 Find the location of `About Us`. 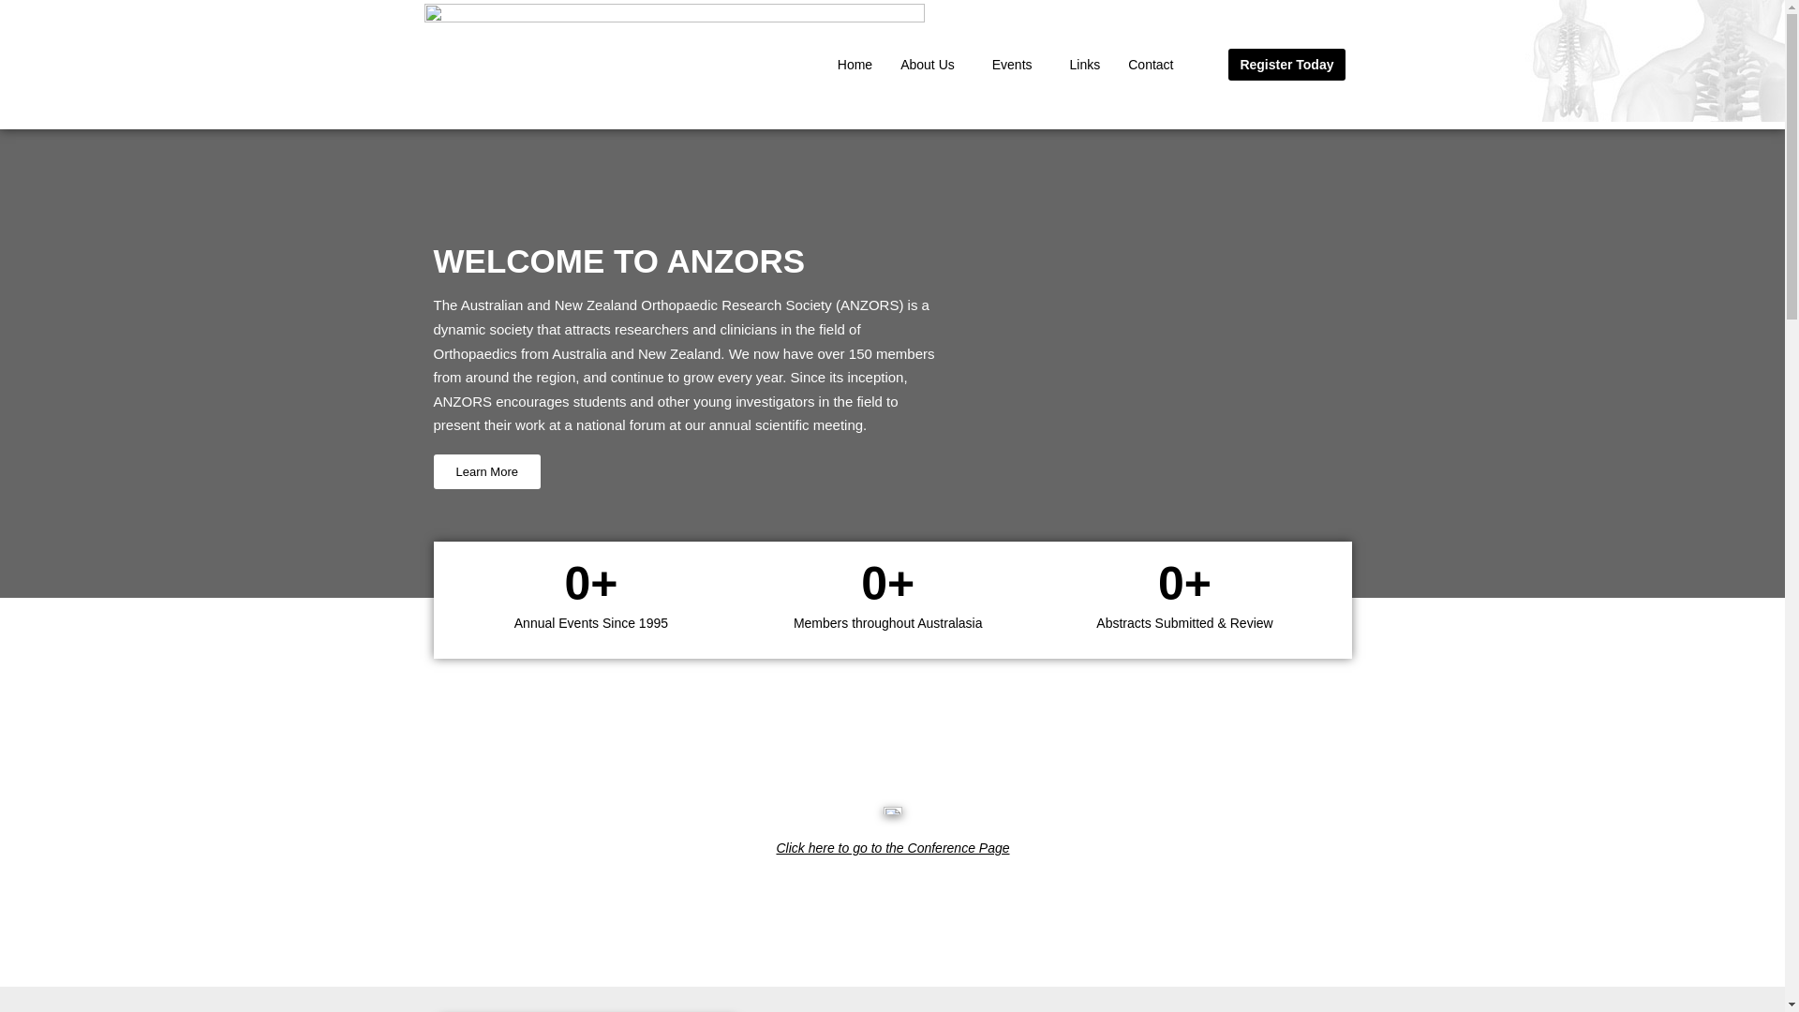

About Us is located at coordinates (932, 65).